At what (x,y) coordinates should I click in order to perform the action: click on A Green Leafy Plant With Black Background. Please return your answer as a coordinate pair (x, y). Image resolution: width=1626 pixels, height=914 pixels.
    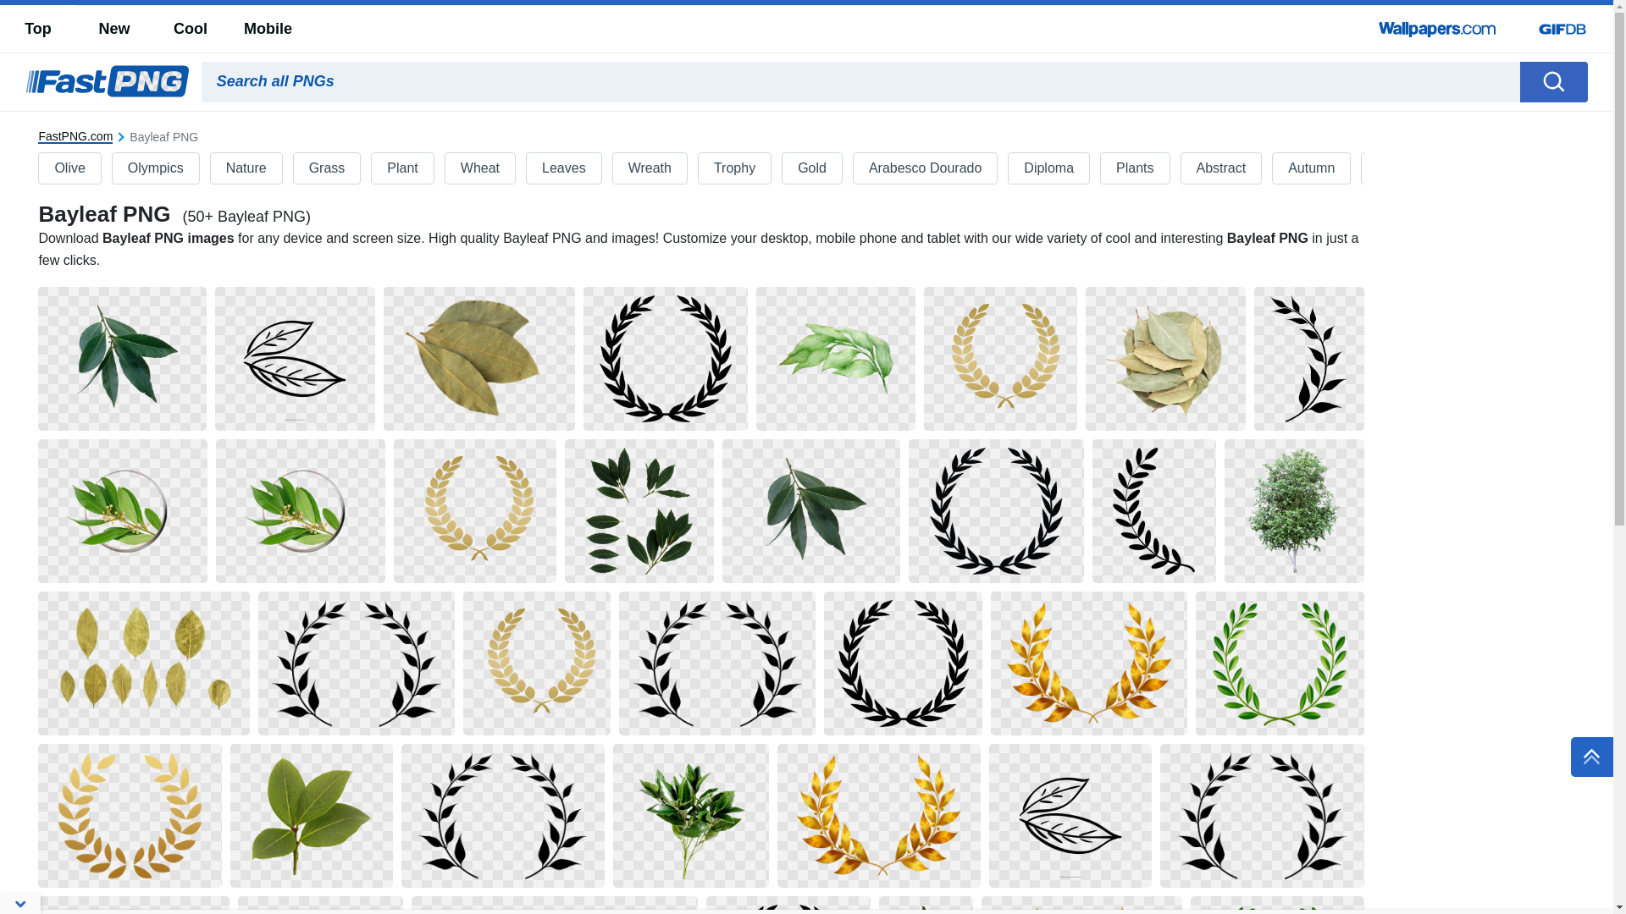
    Looking at the image, I should click on (691, 816).